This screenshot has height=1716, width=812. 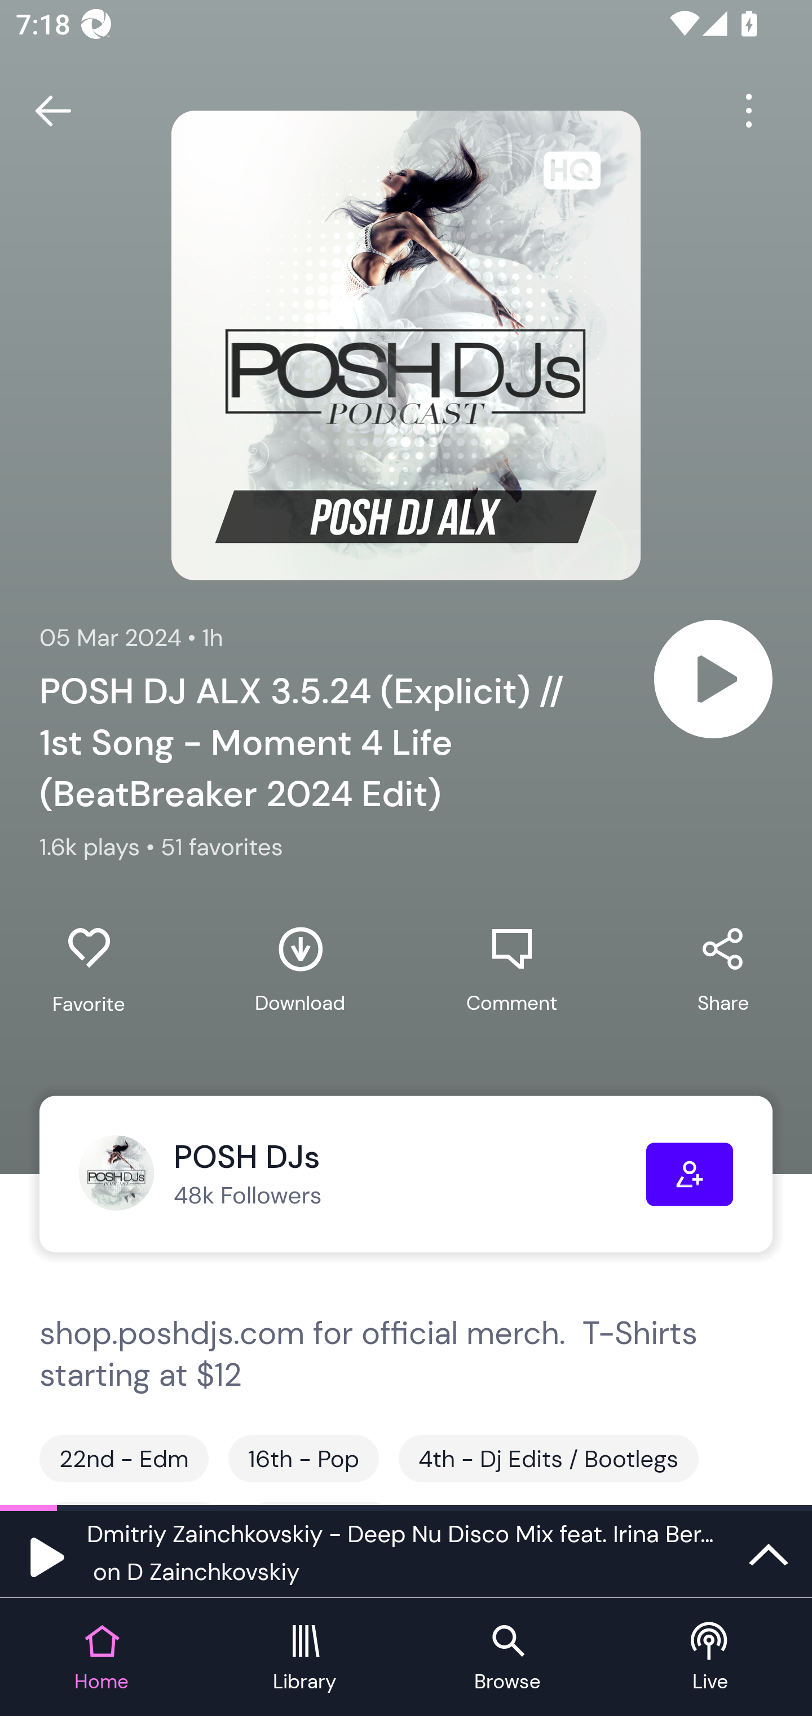 What do you see at coordinates (362, 1174) in the screenshot?
I see `POSH DJs, 48k Followers POSH DJs 48k Followers` at bounding box center [362, 1174].